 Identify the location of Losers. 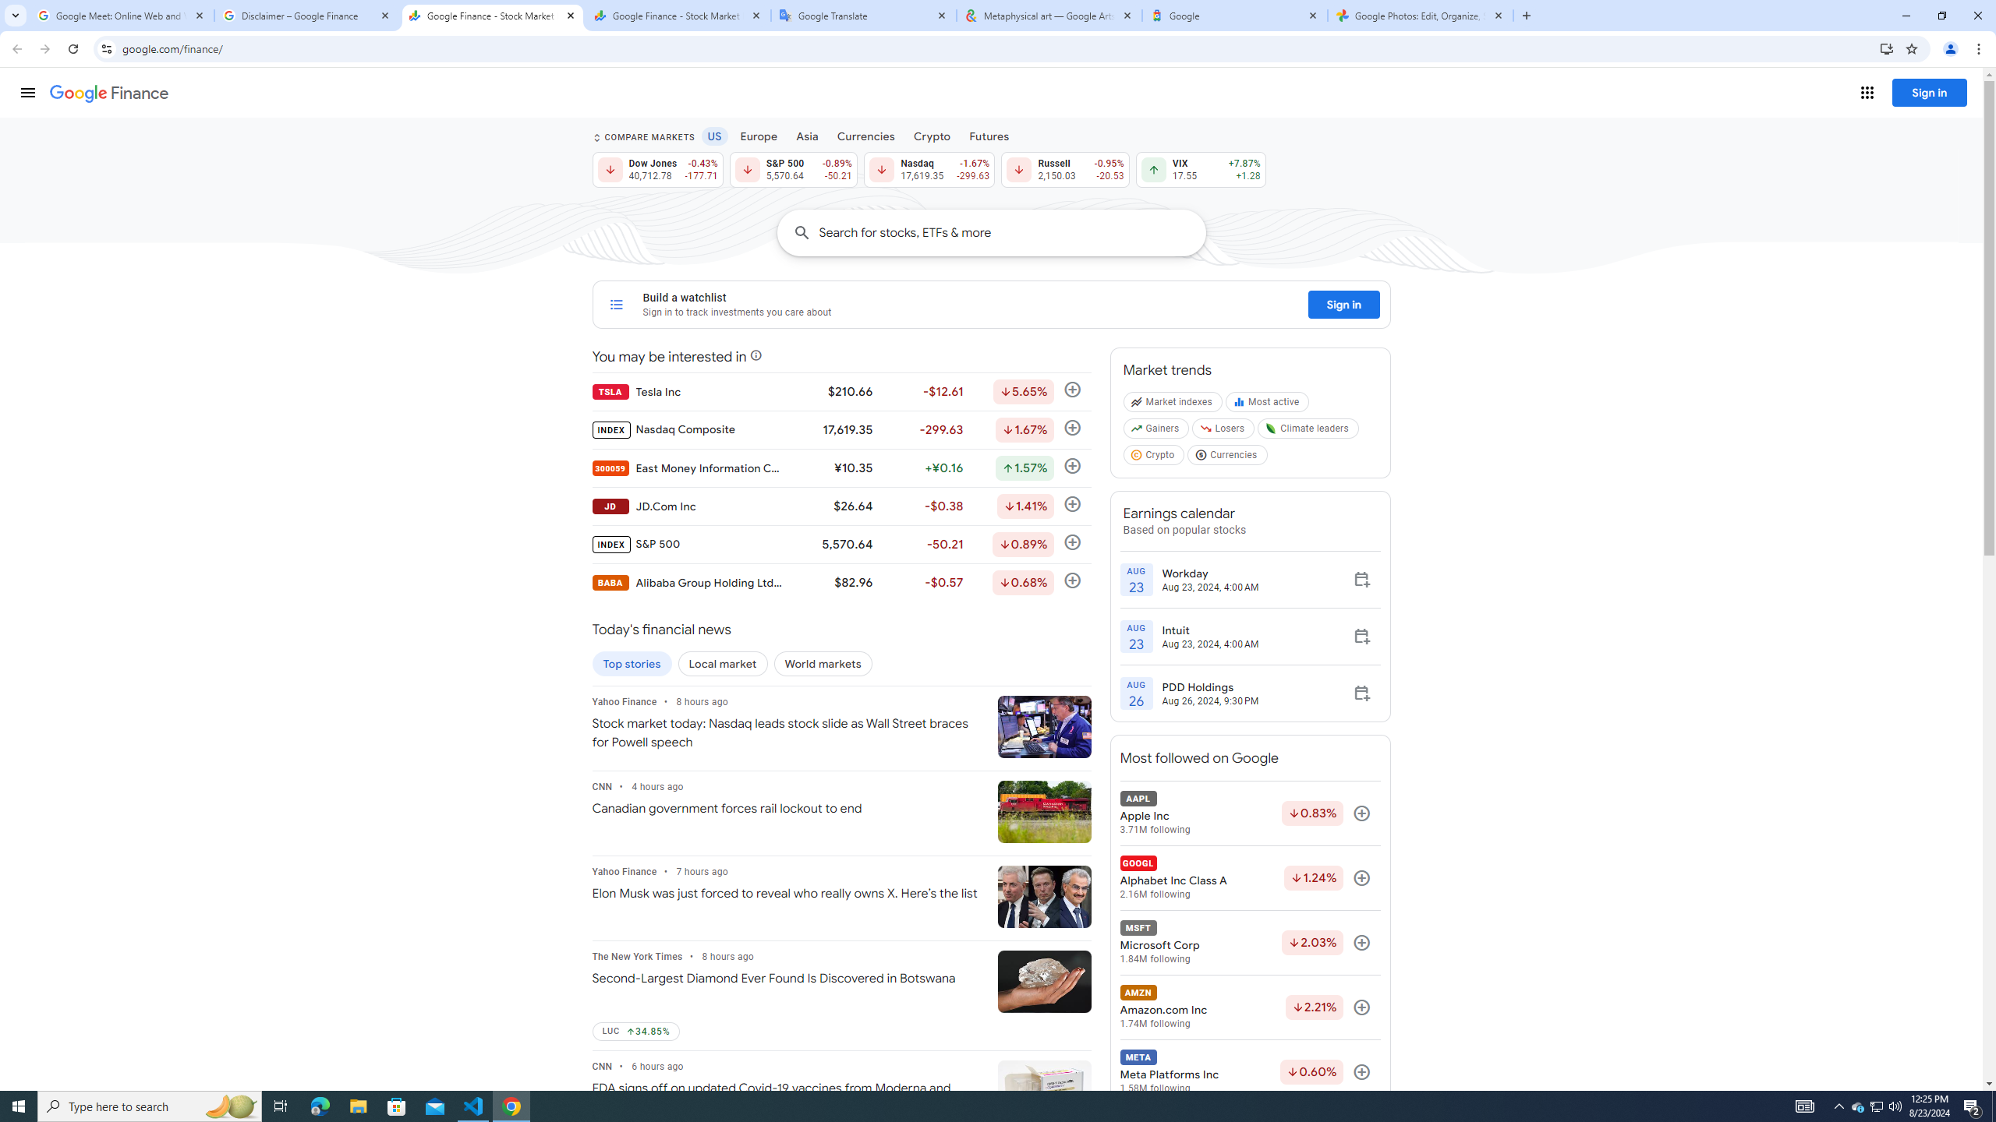
(1224, 432).